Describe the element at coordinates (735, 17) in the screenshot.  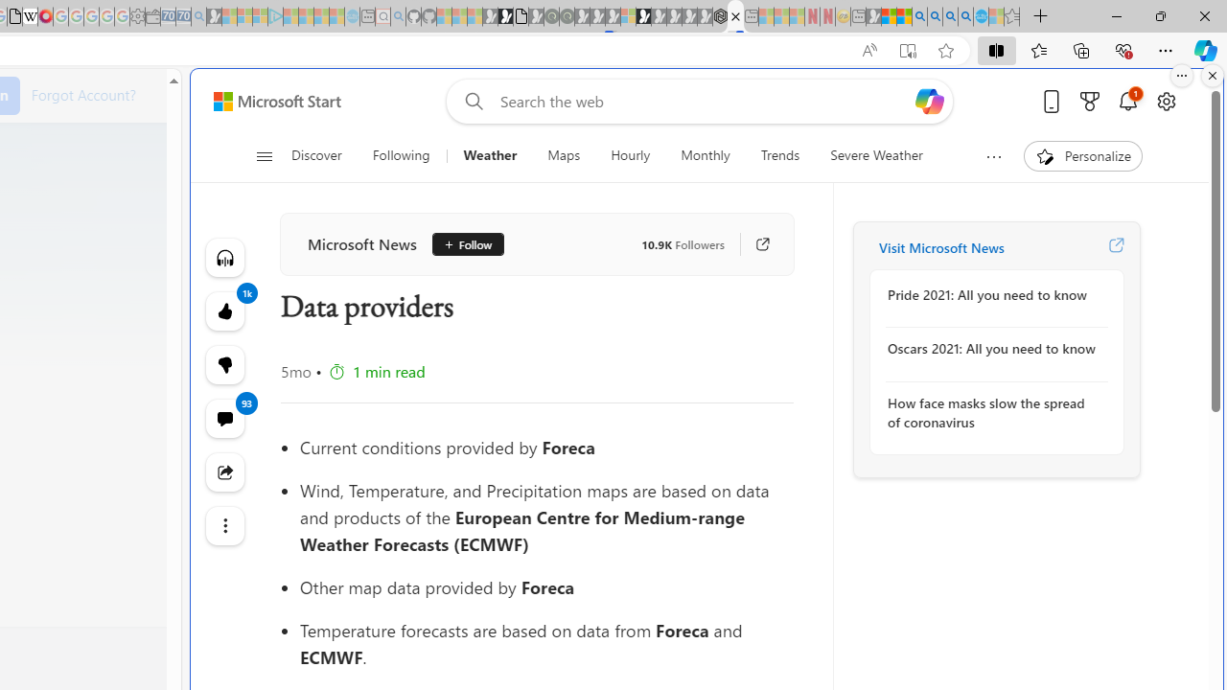
I see `Data providers` at that location.